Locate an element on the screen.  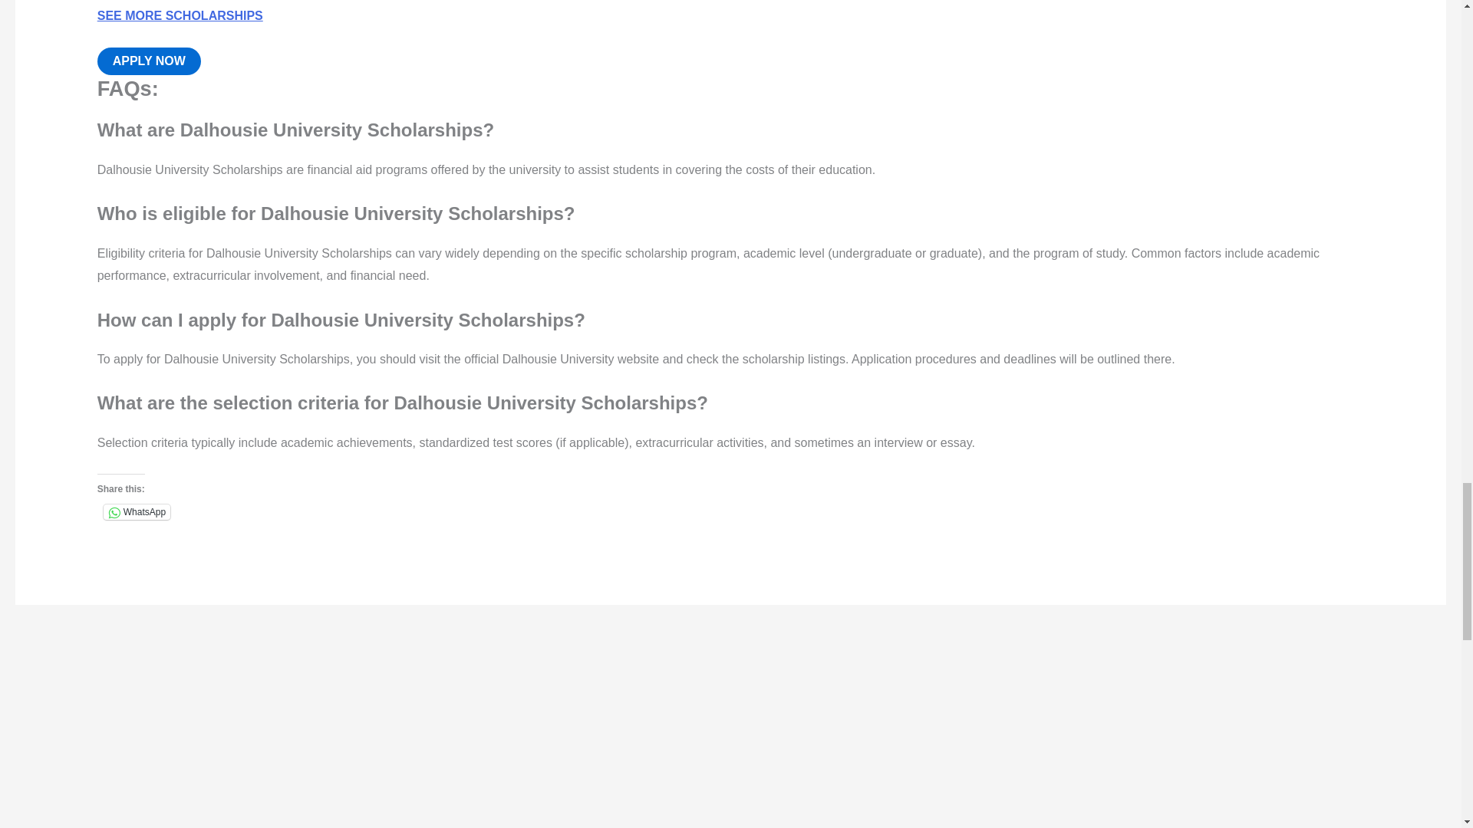
APPLY NOW is located at coordinates (149, 61).